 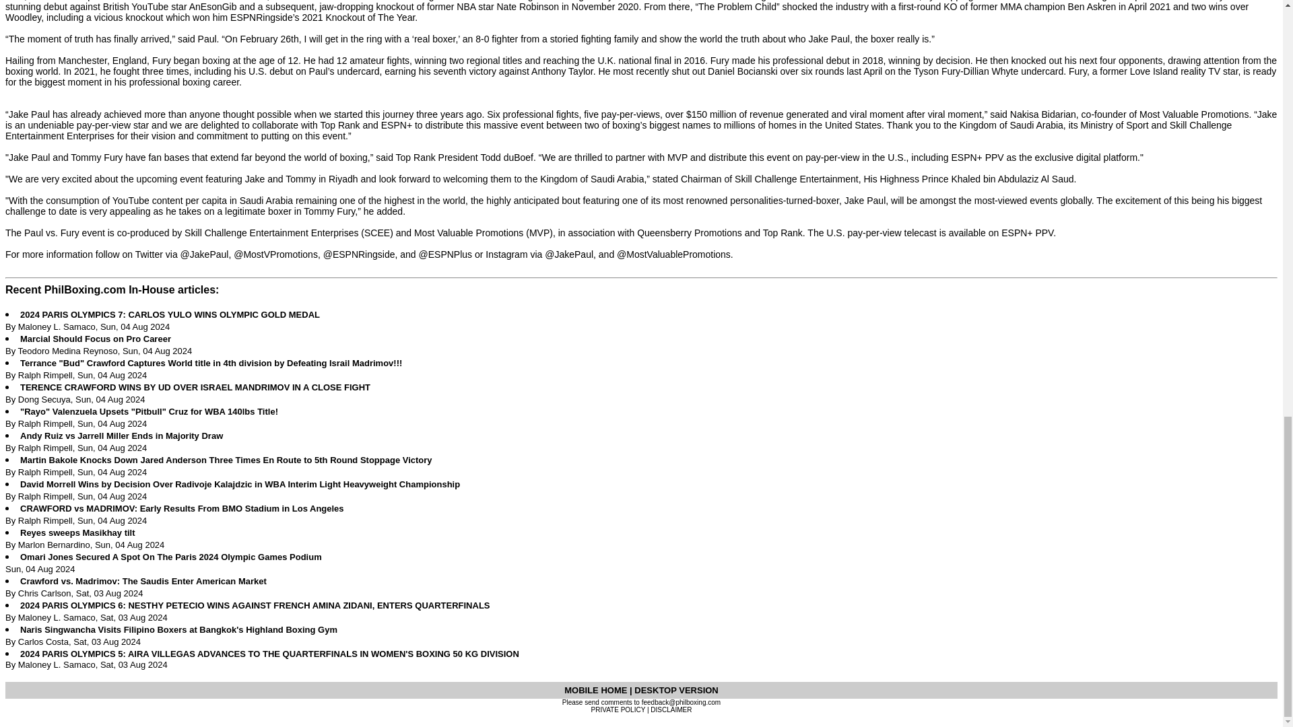 What do you see at coordinates (676, 690) in the screenshot?
I see `DESKTOP VERSION` at bounding box center [676, 690].